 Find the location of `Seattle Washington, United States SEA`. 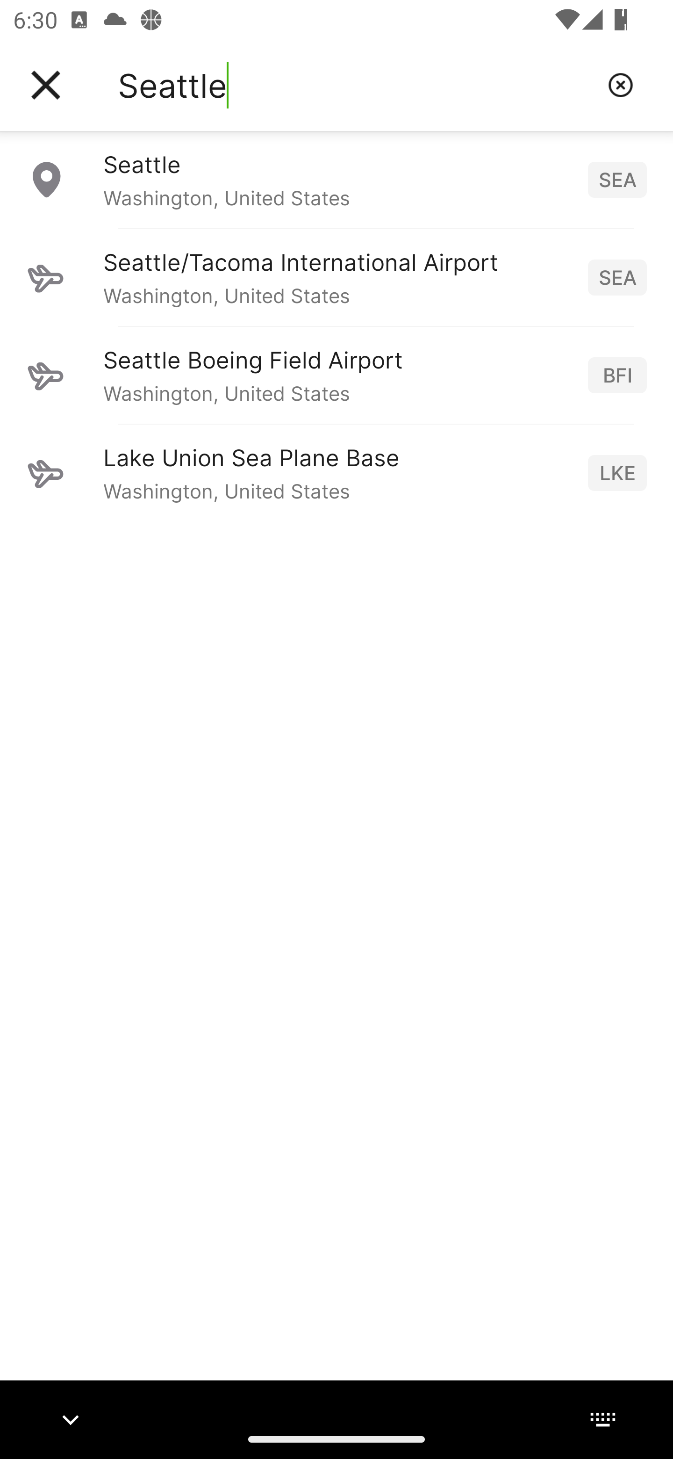

Seattle Washington, United States SEA is located at coordinates (336, 179).